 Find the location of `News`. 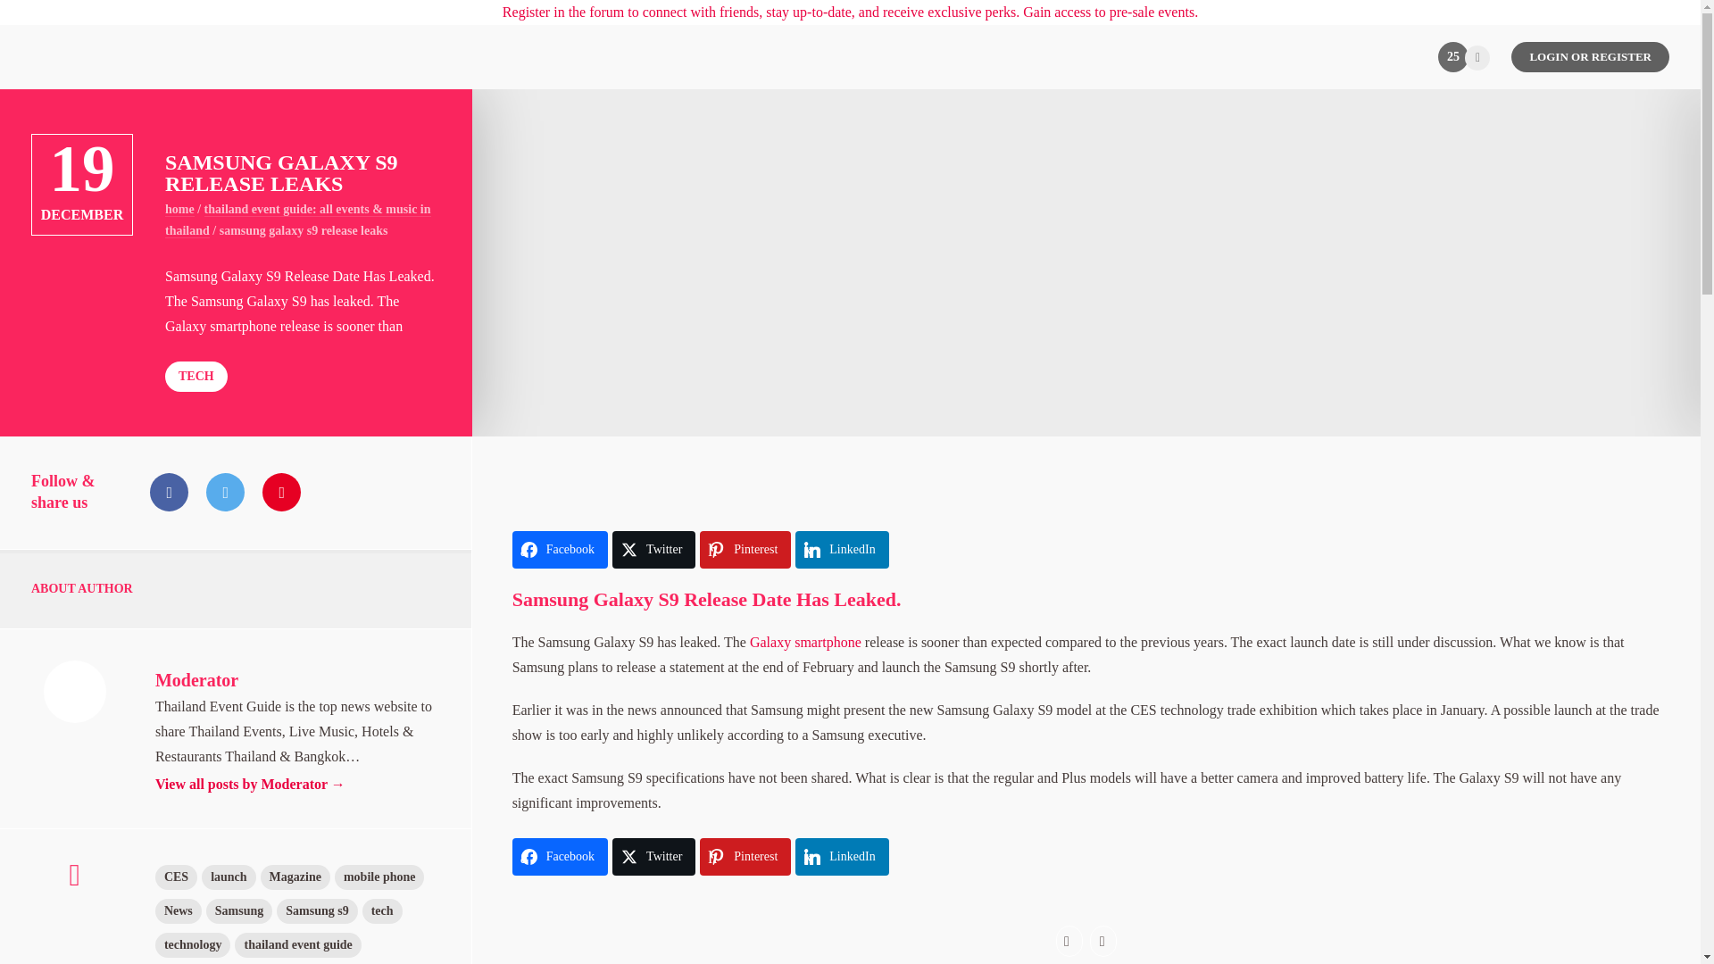

News is located at coordinates (179, 910).